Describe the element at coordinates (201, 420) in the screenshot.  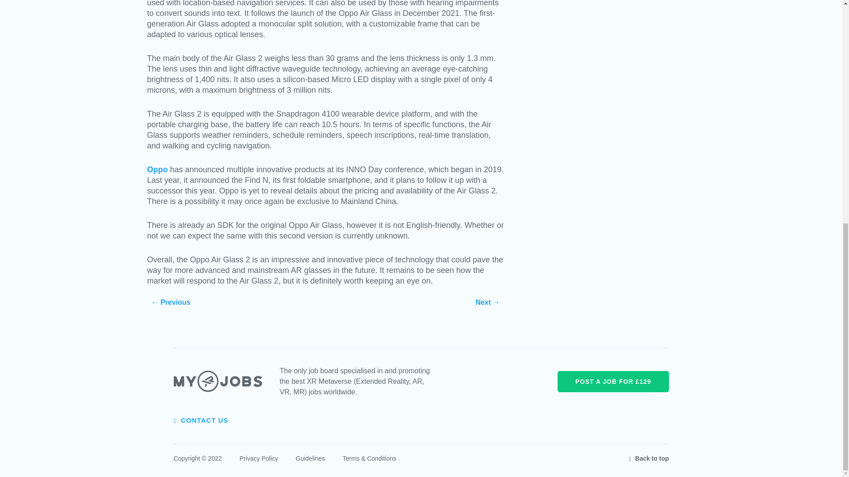
I see `CONTACT US` at that location.